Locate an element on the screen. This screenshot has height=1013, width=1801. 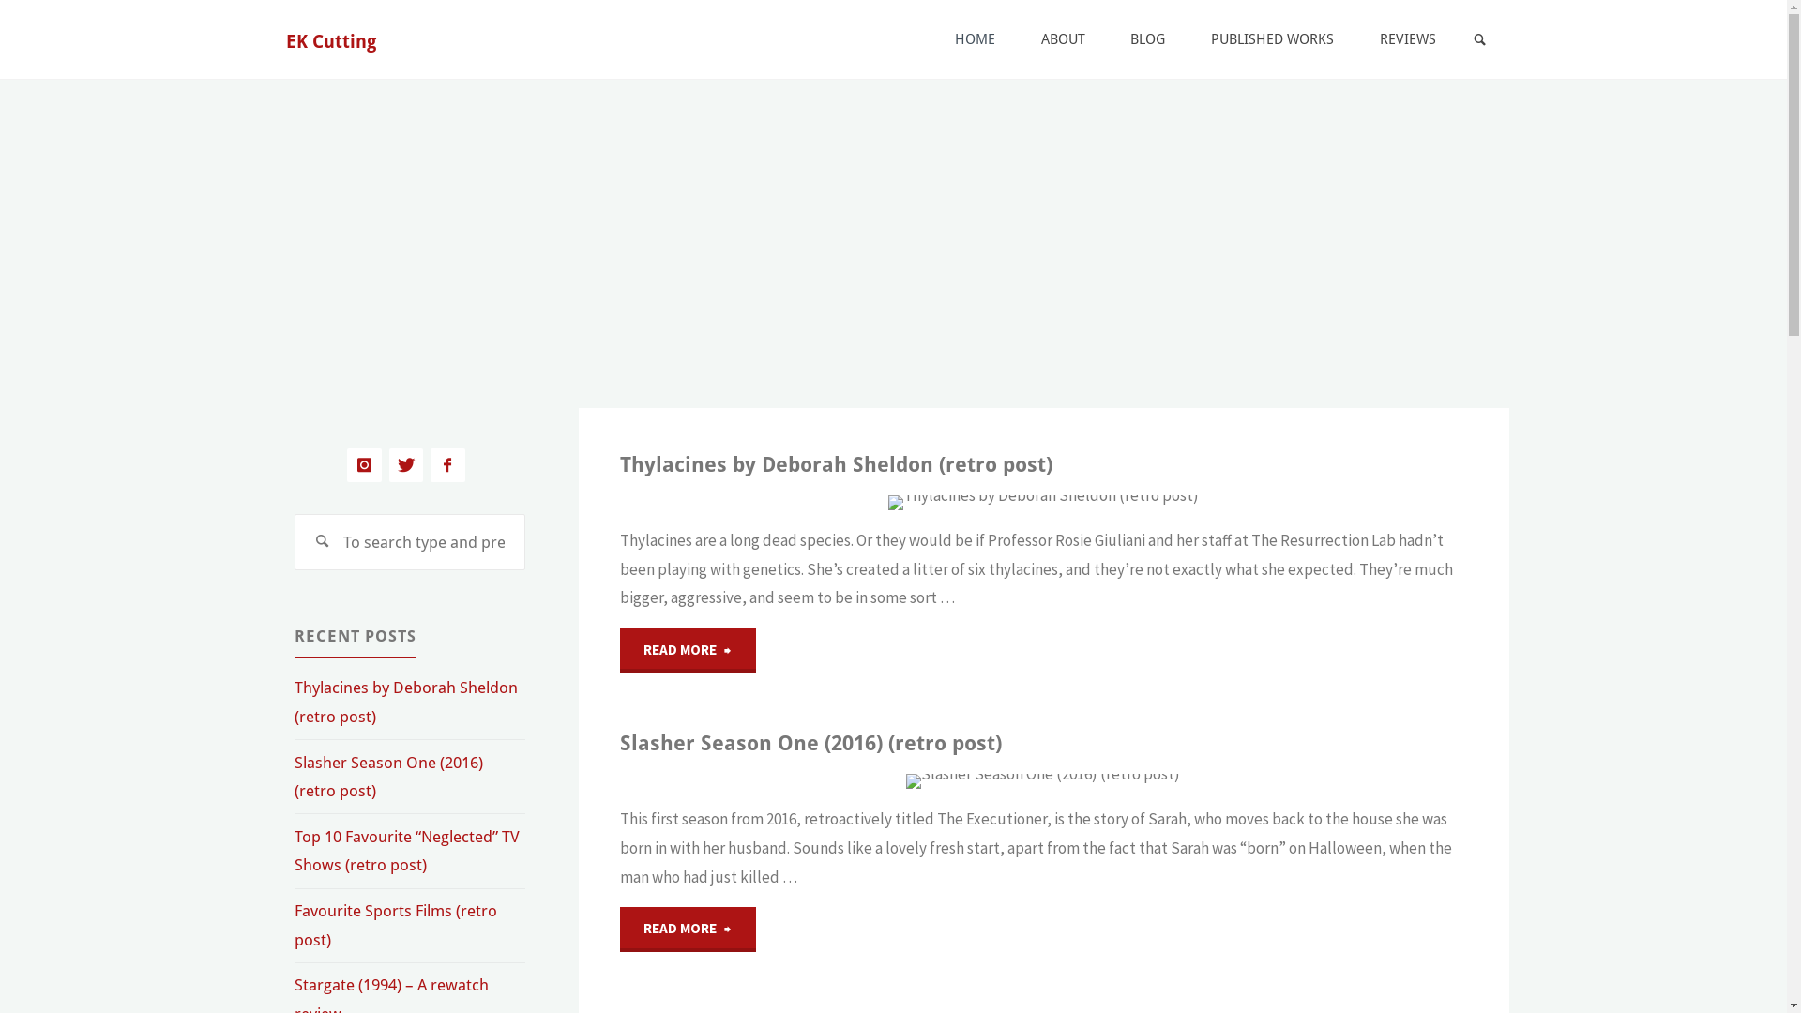
Slasher Season One (2016) (retro post) is located at coordinates (1184, 781).